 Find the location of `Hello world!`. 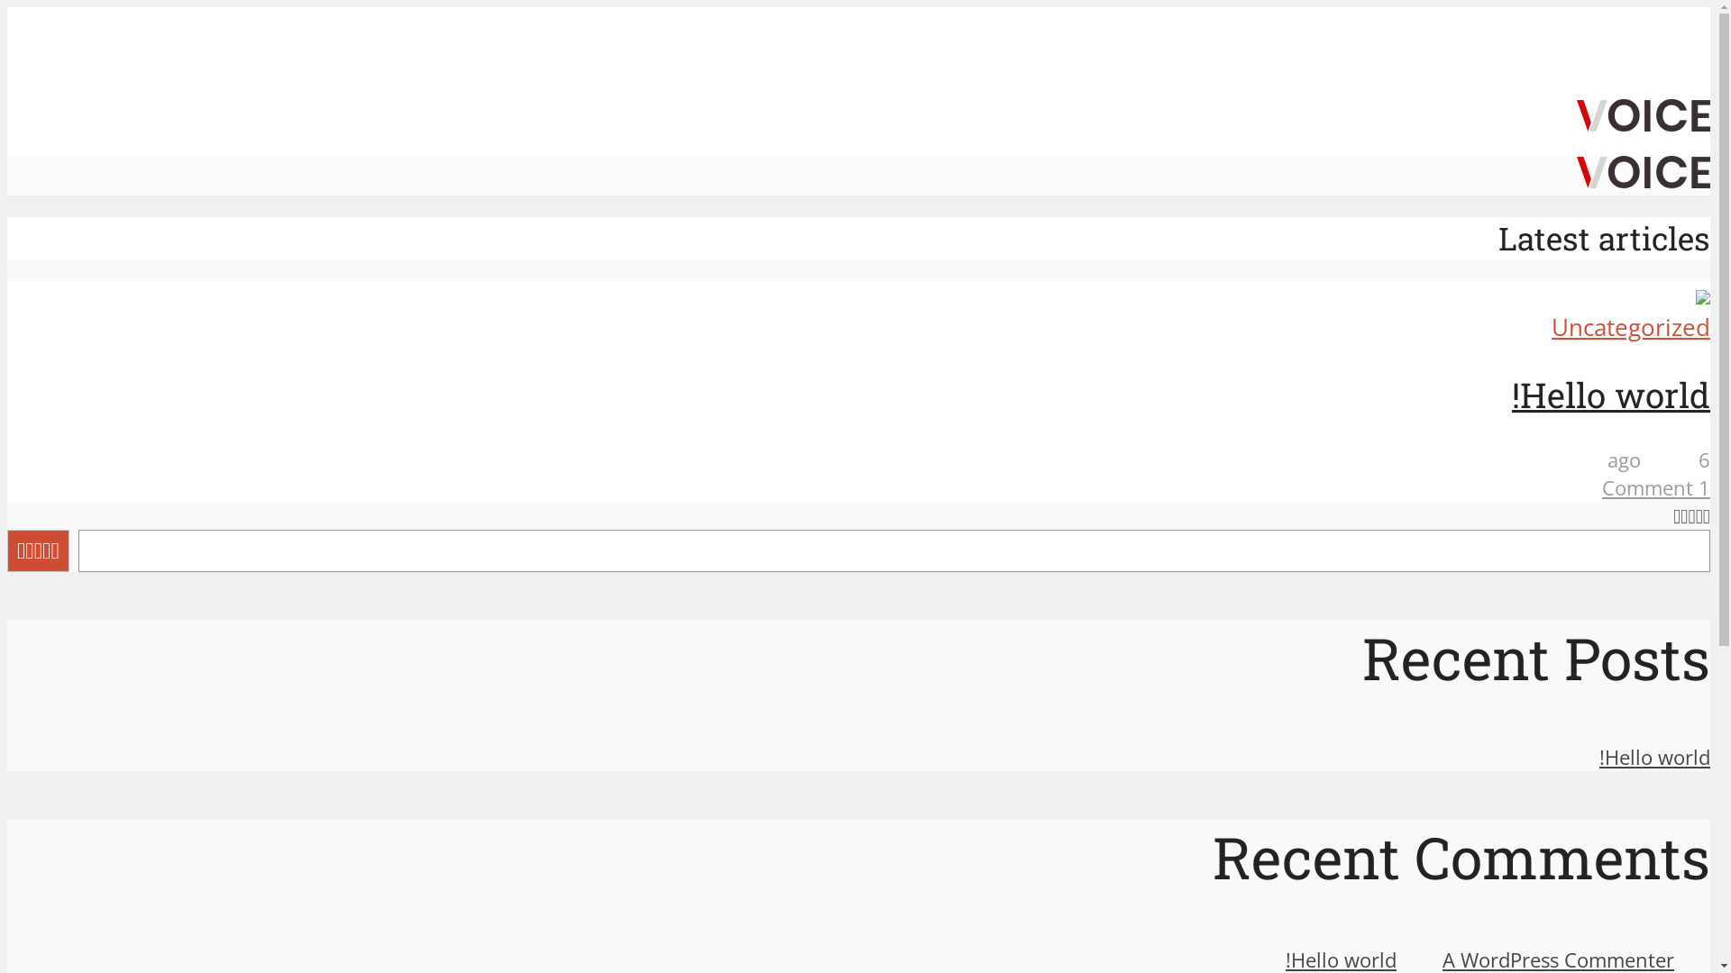

Hello world! is located at coordinates (1611, 395).